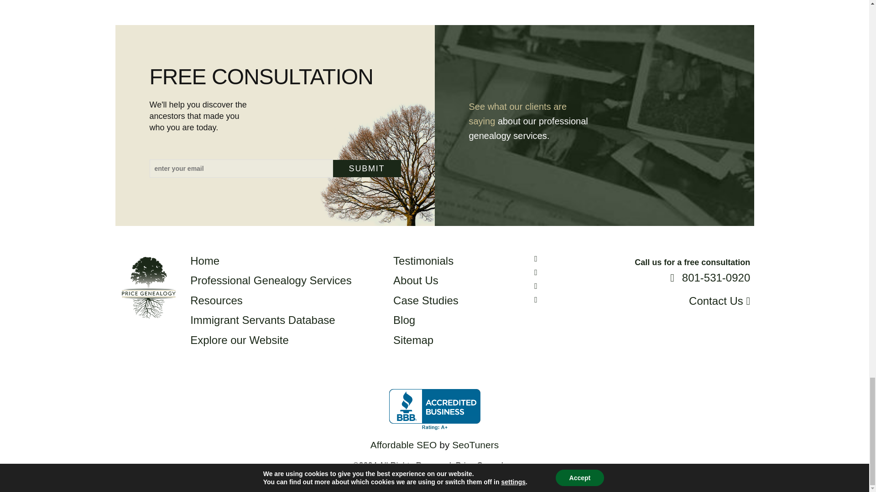  I want to click on SiteCare, so click(474, 477).